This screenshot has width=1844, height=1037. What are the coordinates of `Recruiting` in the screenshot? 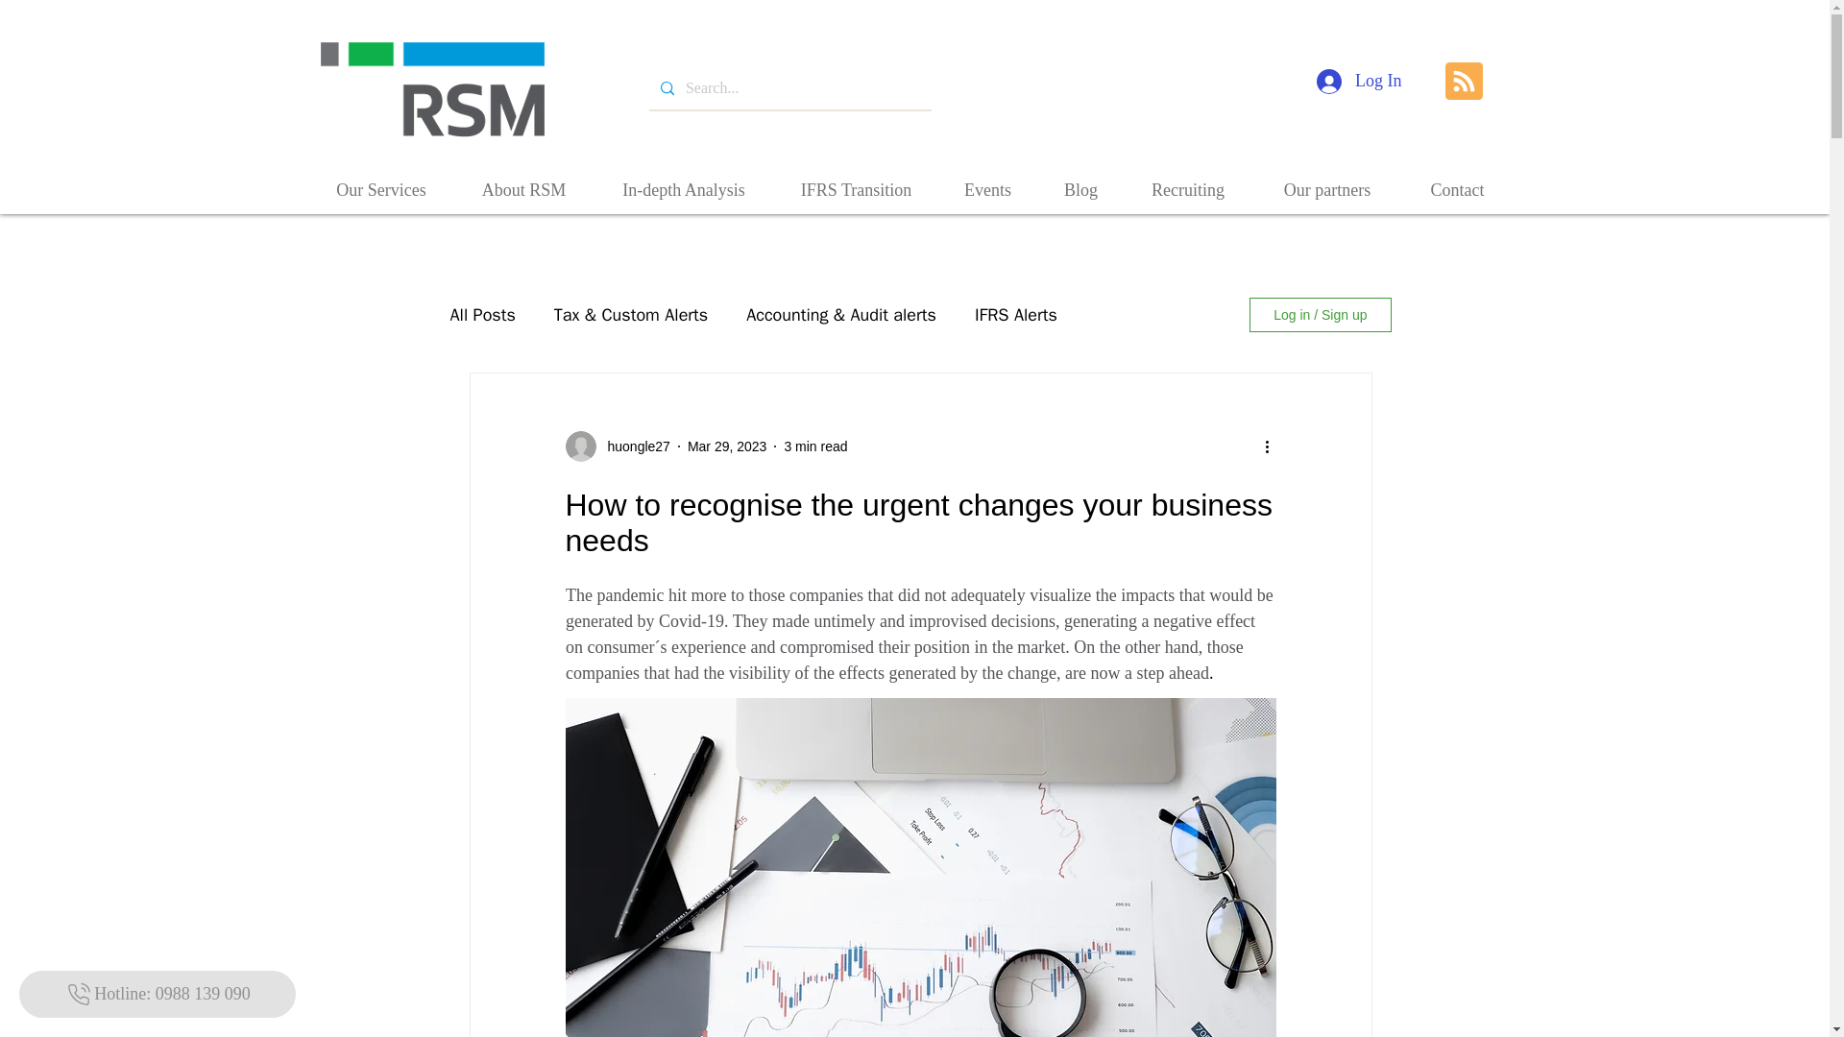 It's located at (1188, 189).